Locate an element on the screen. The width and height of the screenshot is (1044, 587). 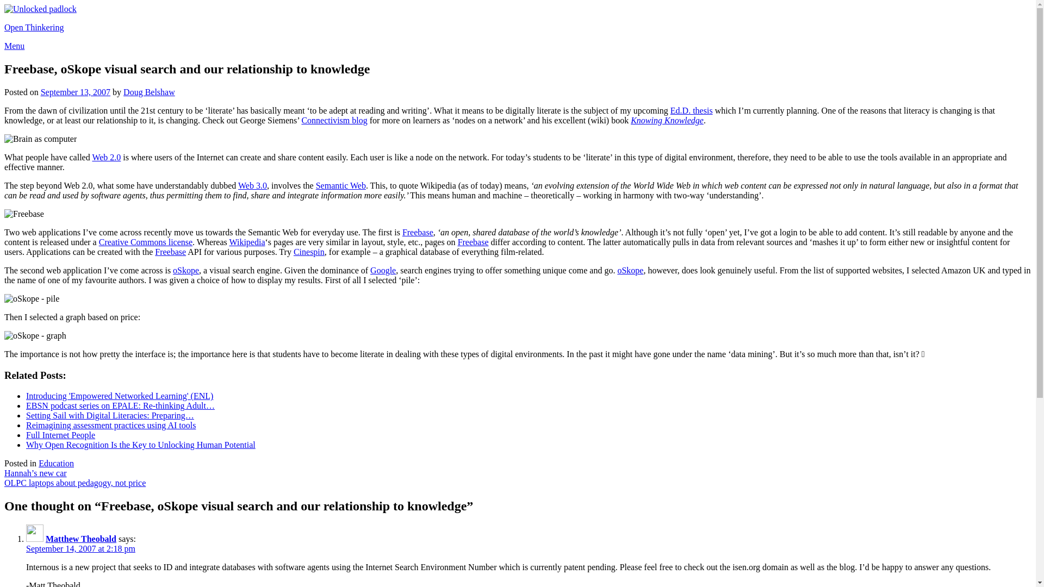
oSkope is located at coordinates (630, 271).